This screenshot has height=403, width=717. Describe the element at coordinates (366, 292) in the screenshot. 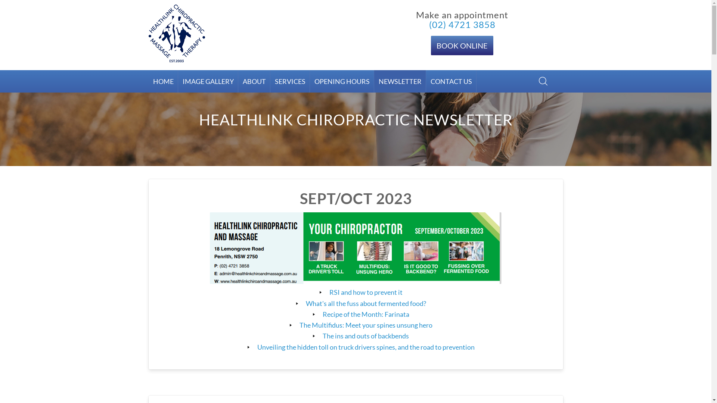

I see `RSI and how to prevent it` at that location.